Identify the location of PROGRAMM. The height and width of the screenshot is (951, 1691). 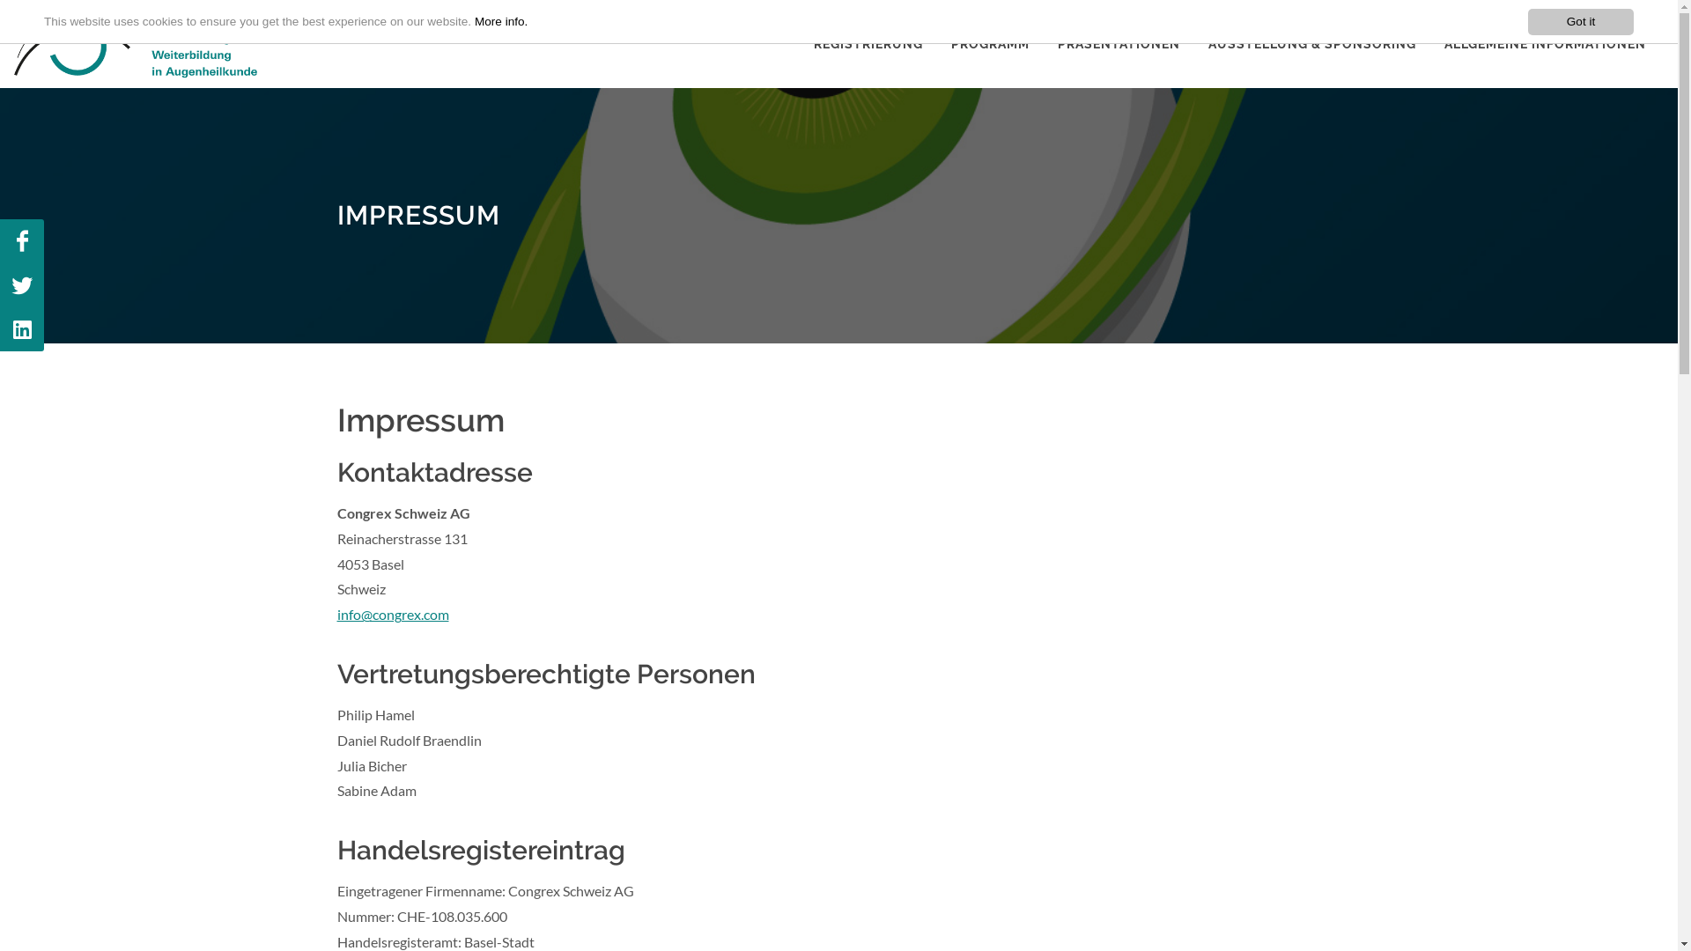
(990, 44).